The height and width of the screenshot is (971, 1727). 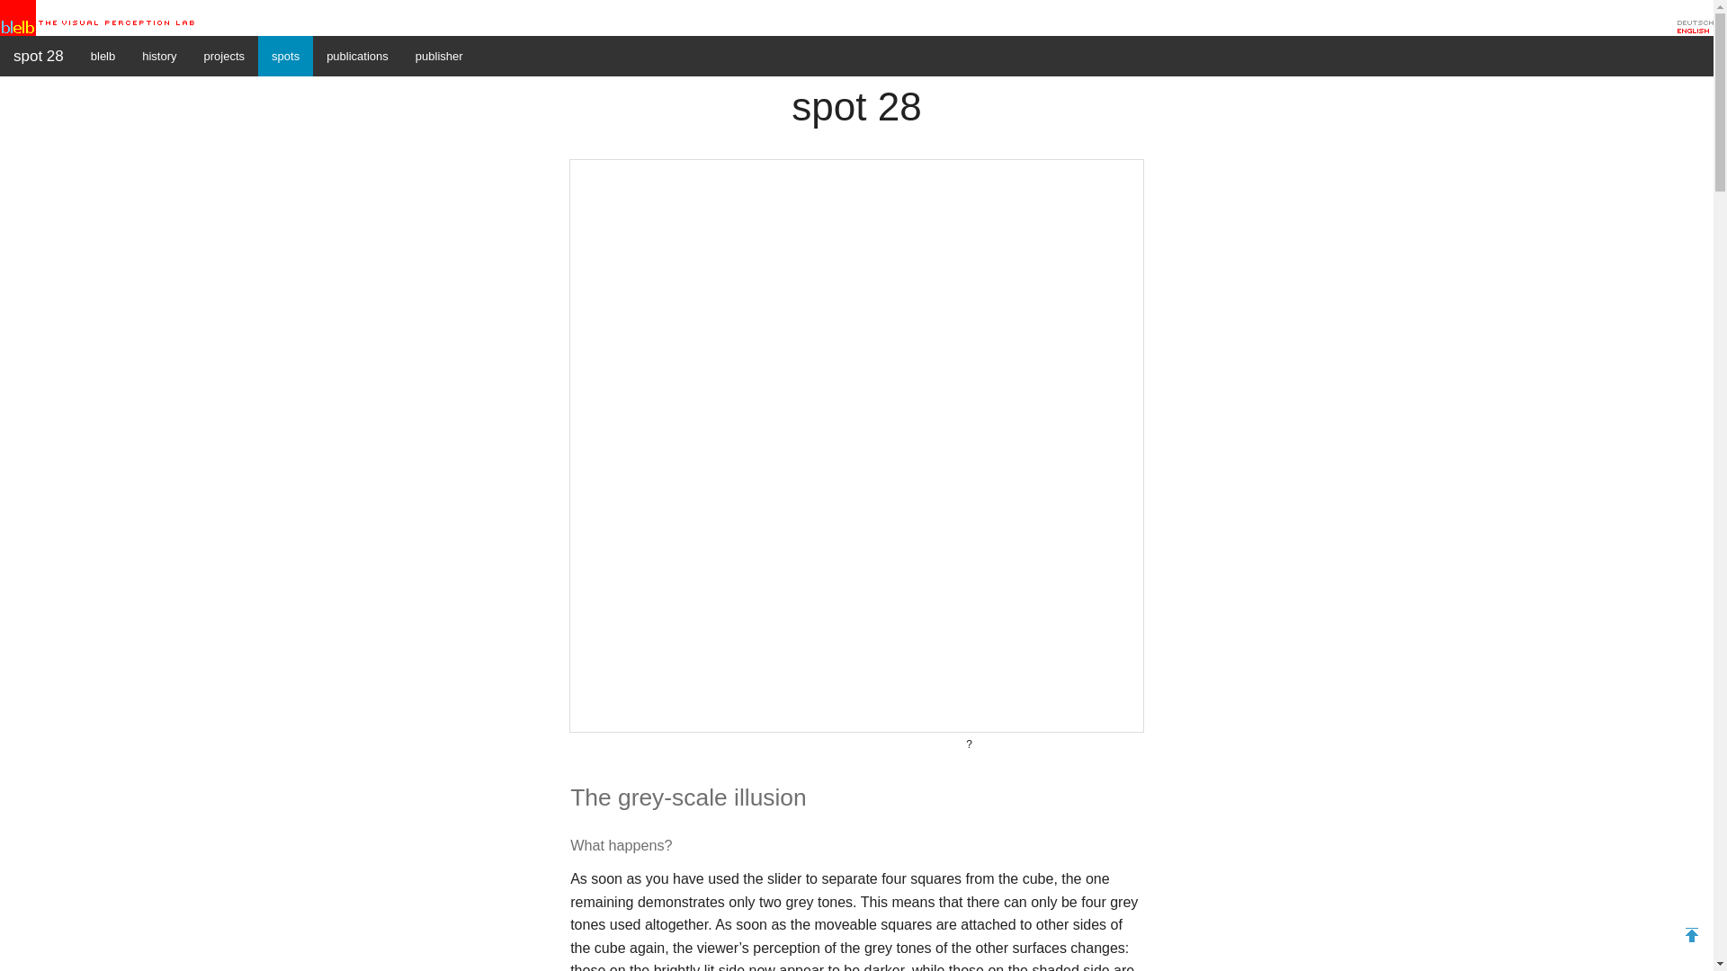 I want to click on spot 28, so click(x=39, y=56).